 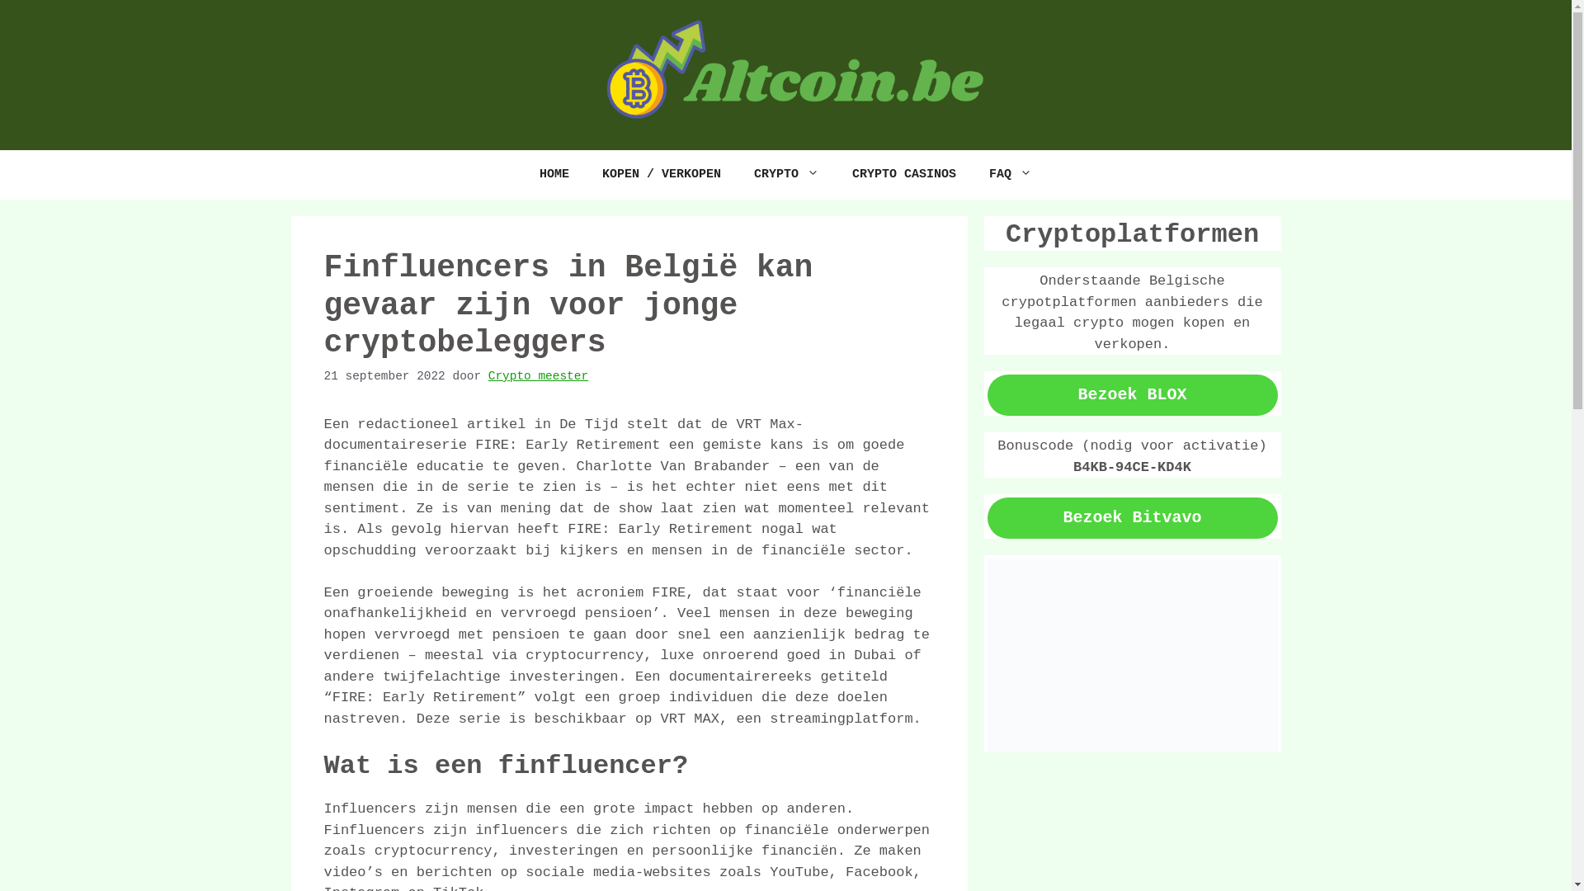 I want to click on FAQ, so click(x=1011, y=175).